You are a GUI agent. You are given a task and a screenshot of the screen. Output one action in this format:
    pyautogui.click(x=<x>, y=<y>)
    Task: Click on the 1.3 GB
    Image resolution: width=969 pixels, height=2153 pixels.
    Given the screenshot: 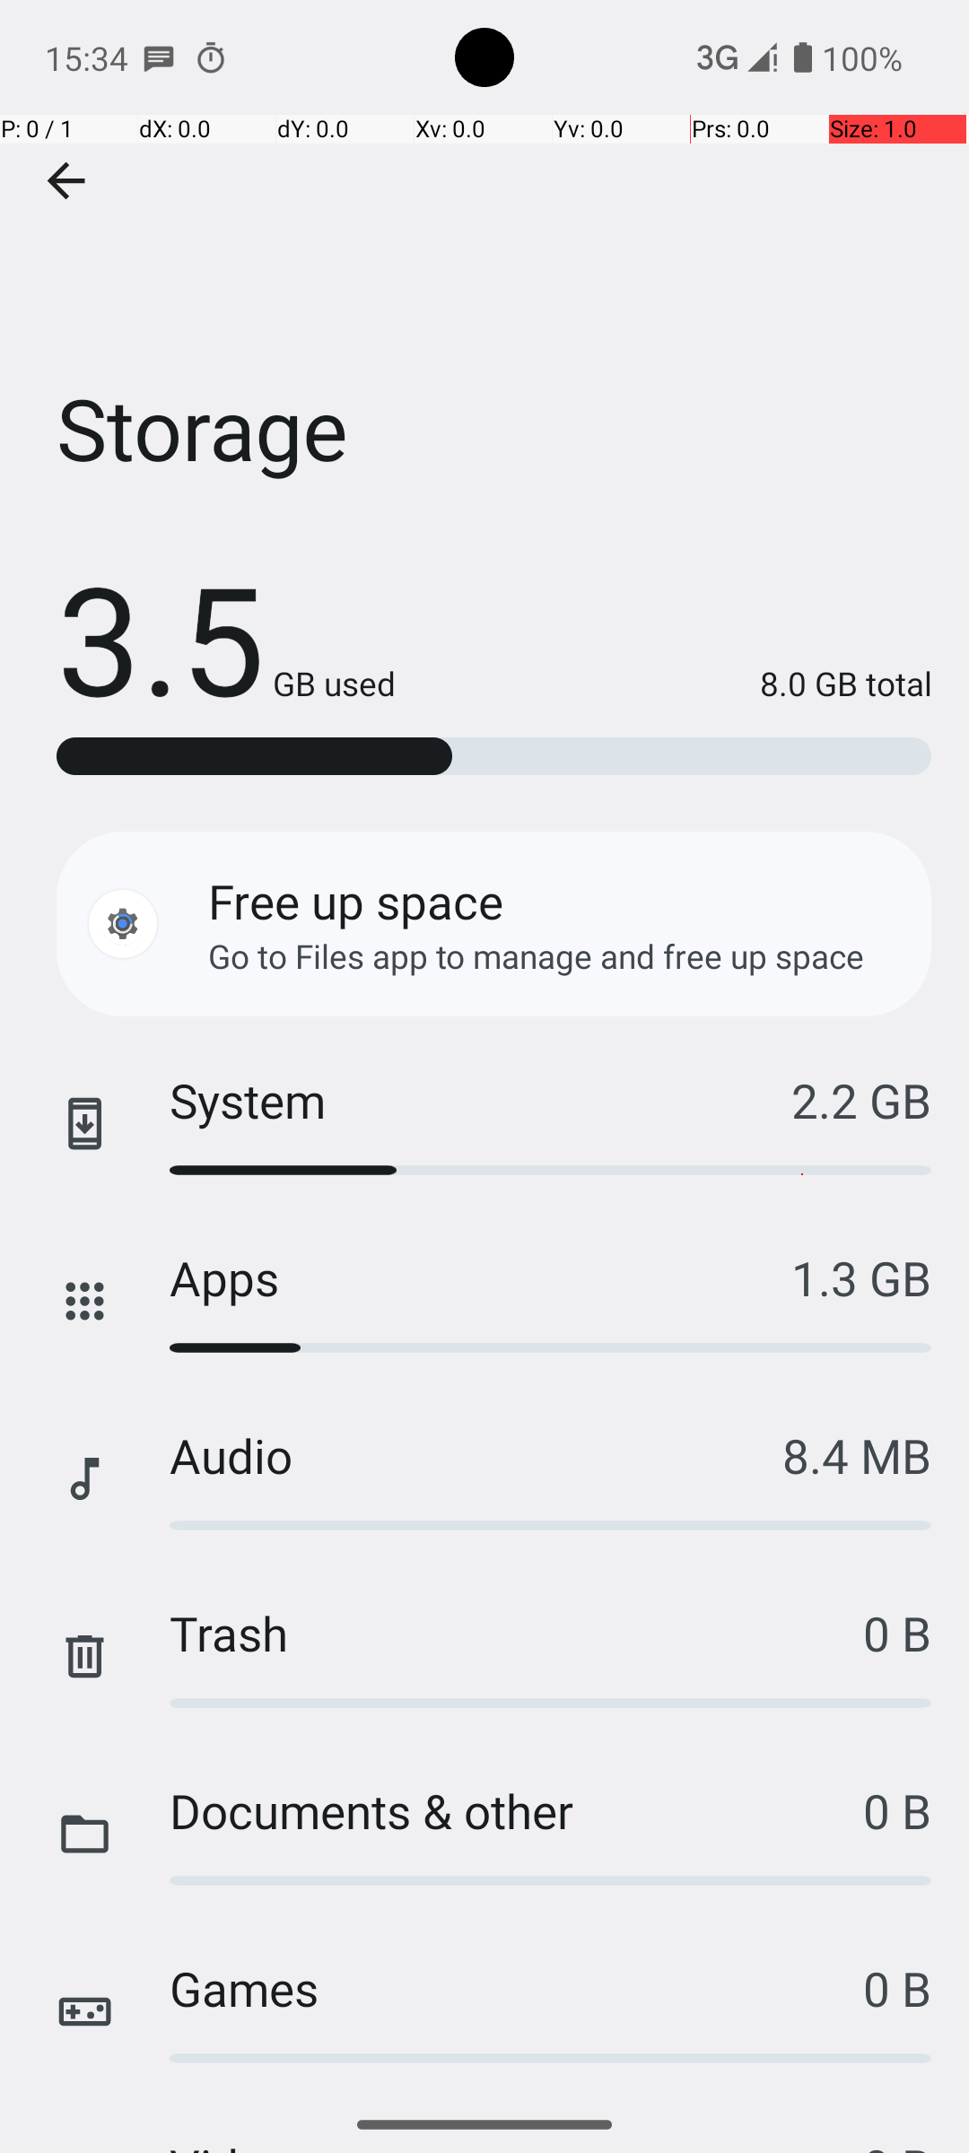 What is the action you would take?
    pyautogui.click(x=861, y=1277)
    